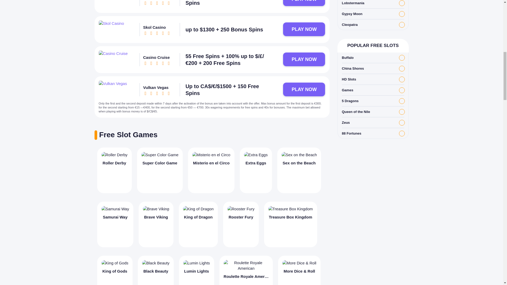  Describe the element at coordinates (198, 209) in the screenshot. I see `King-of-Dragon` at that location.